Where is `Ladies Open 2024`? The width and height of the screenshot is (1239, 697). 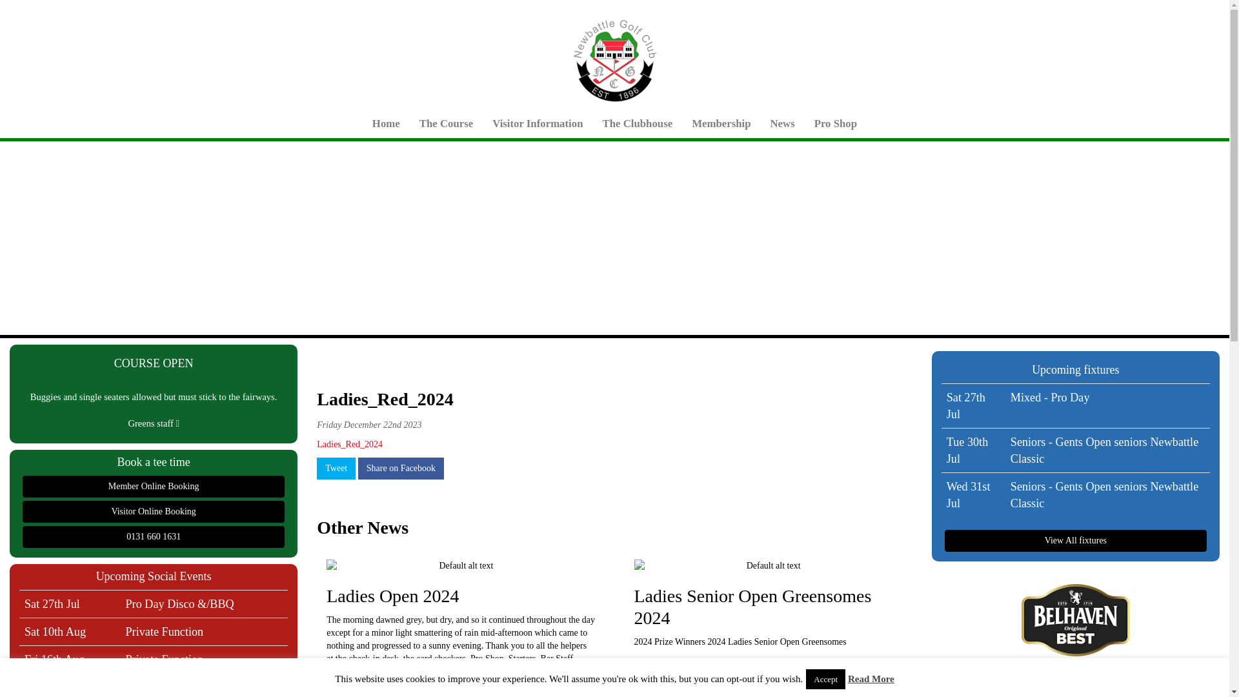 Ladies Open 2024 is located at coordinates (461, 576).